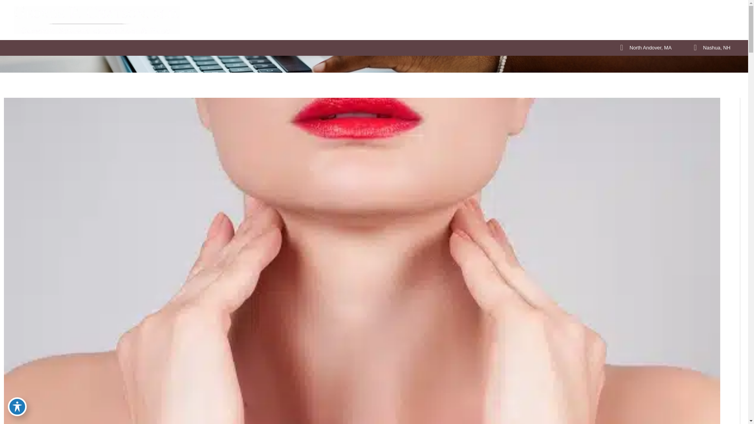 This screenshot has width=754, height=424. Describe the element at coordinates (486, 22) in the screenshot. I see `Plastic Surgery Procedures` at that location.